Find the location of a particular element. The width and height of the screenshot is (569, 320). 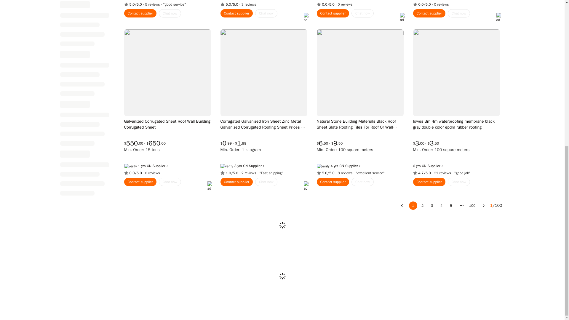

Shandong Zhengxuan Metal Products Co., Ltd. is located at coordinates (245, 166).